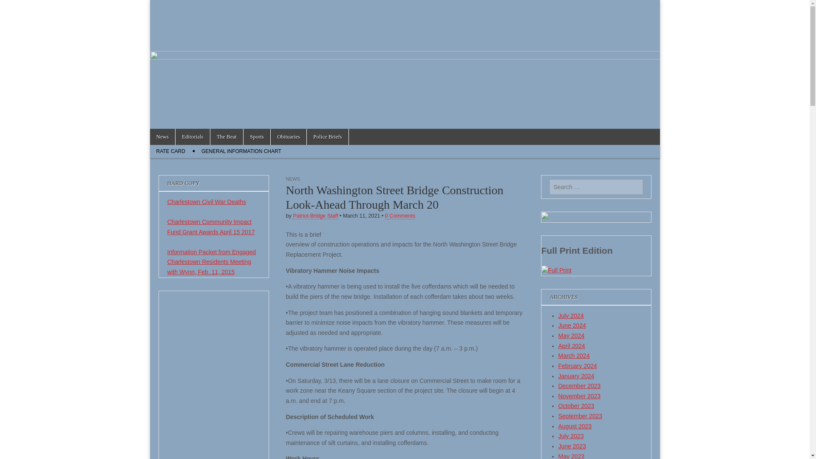 The image size is (816, 459). I want to click on Police Briefs, so click(327, 137).